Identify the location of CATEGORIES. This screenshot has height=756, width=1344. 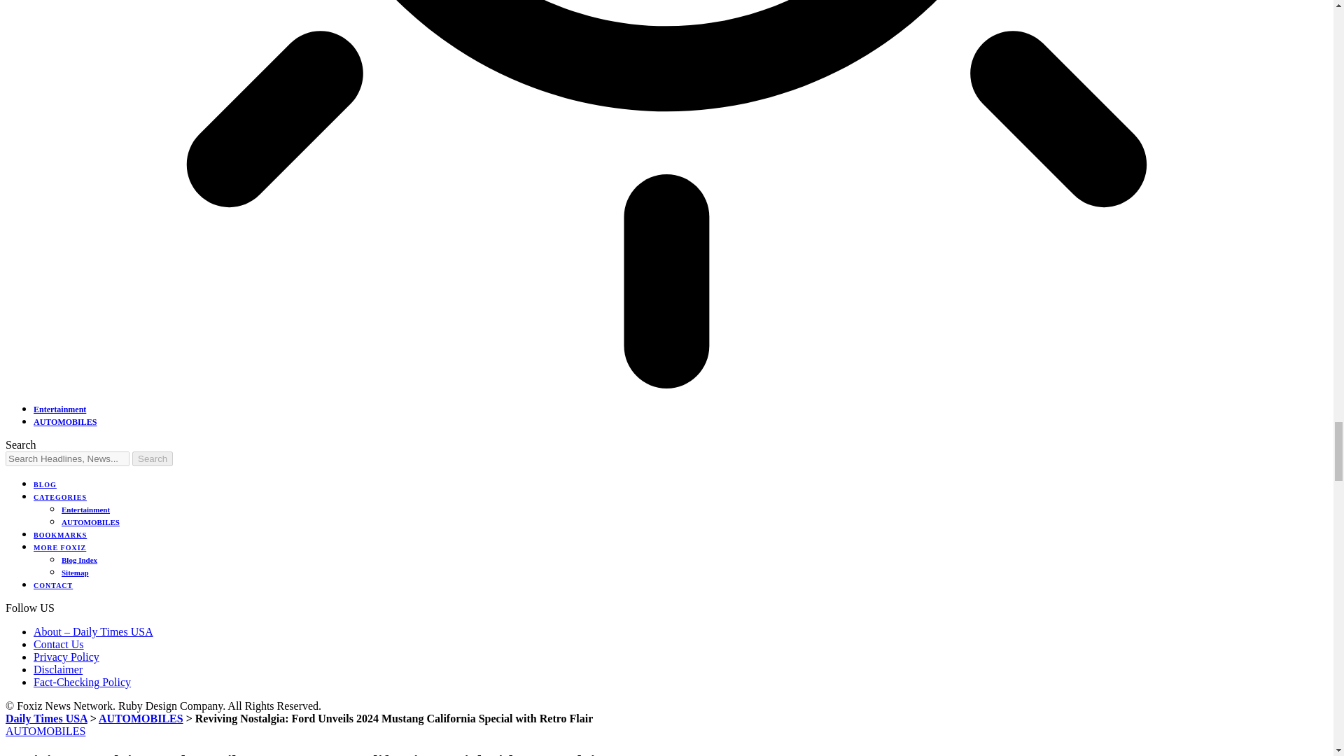
(60, 497).